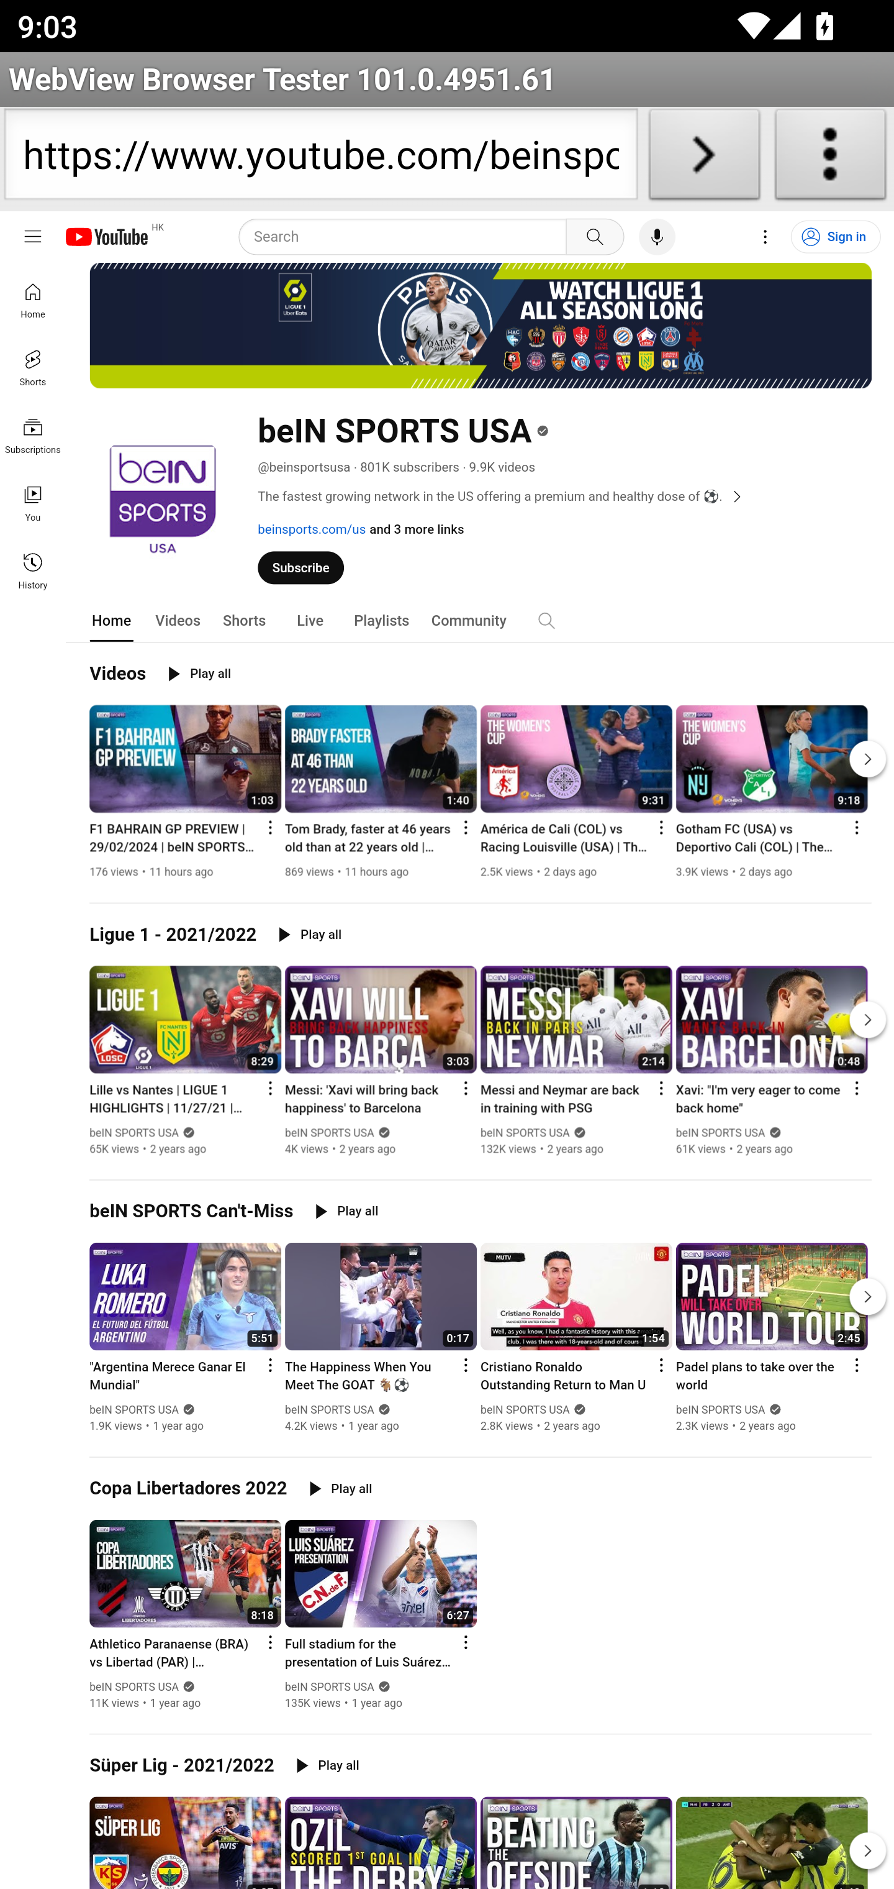 This screenshot has height=1889, width=894. I want to click on beIN SPORTS USA beIN SPORTS USA beIN SPORTS USA, so click(134, 1410).